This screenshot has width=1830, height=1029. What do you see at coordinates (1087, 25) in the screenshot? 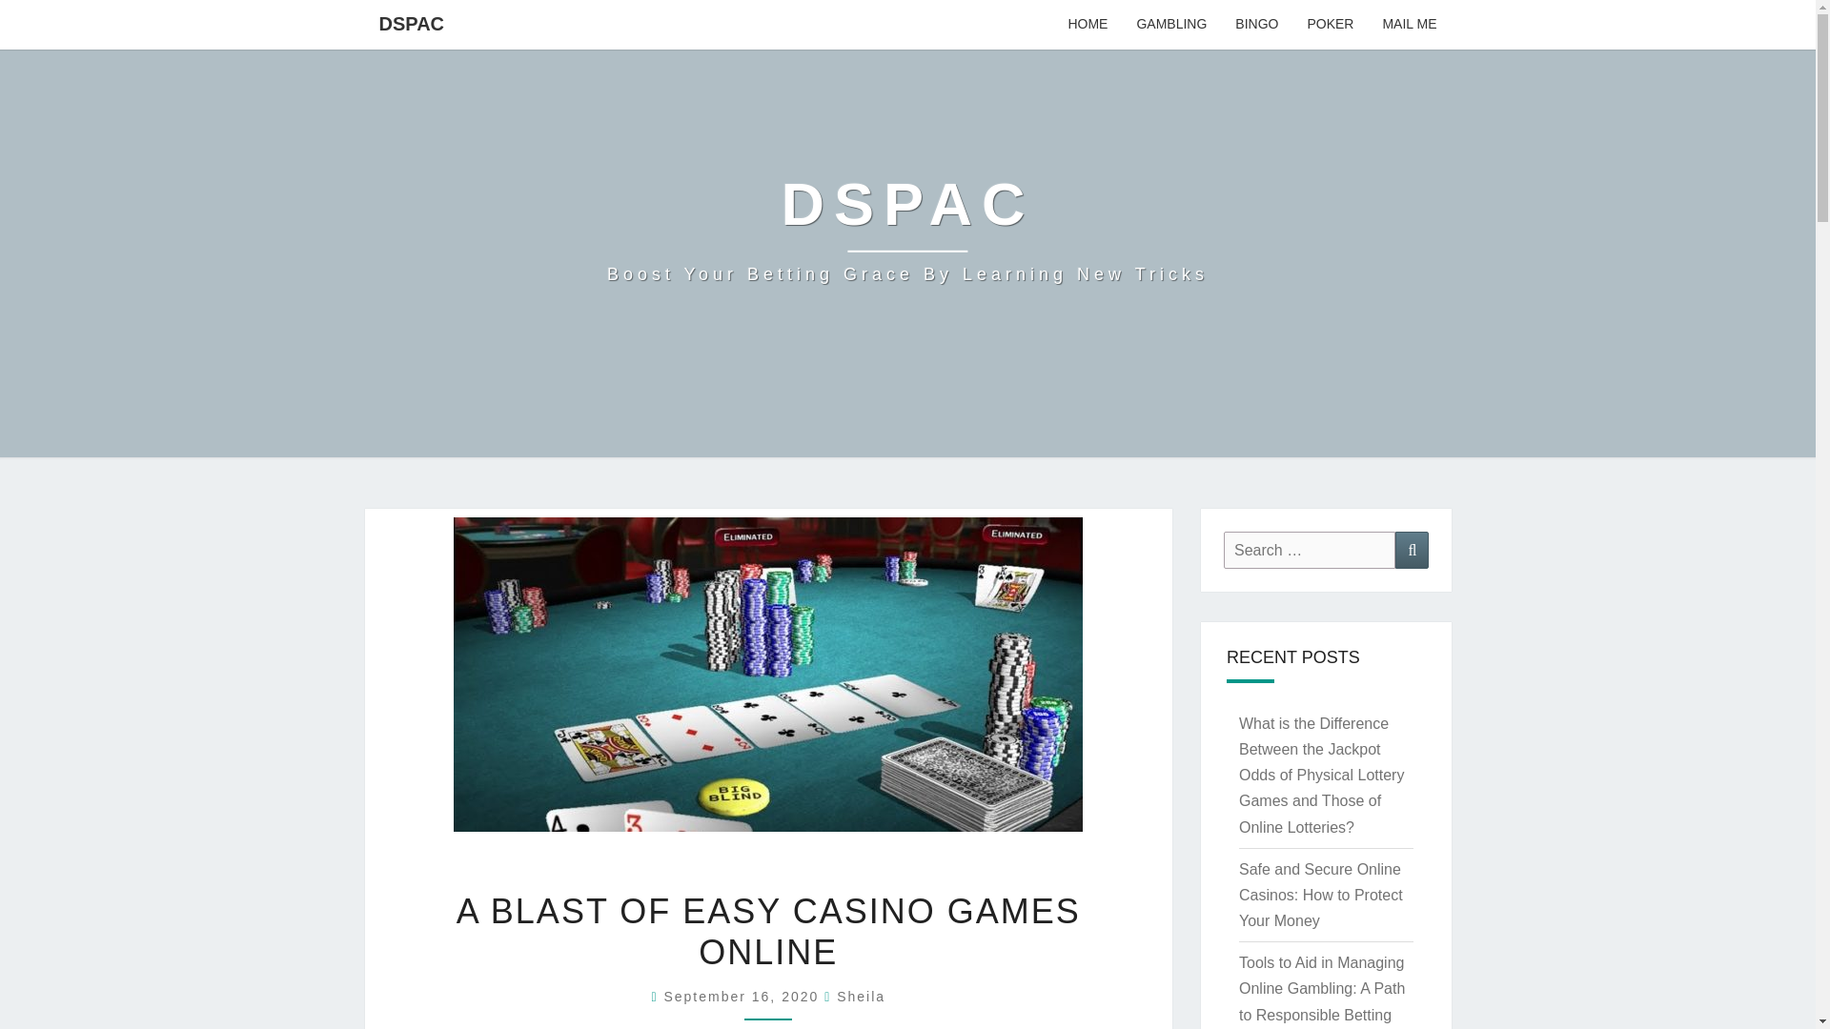
I see `HOME` at bounding box center [1087, 25].